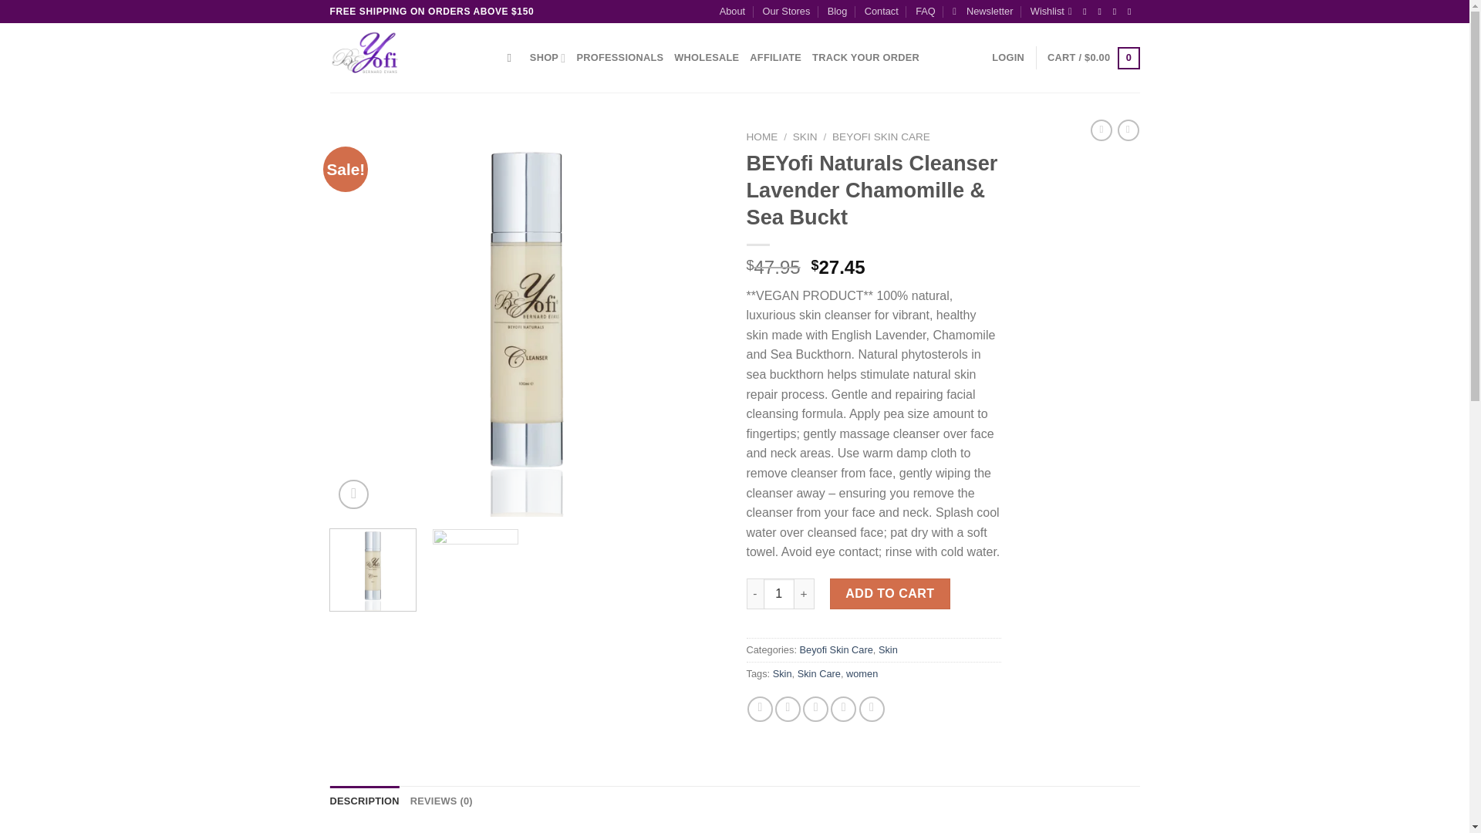 Image resolution: width=1481 pixels, height=833 pixels. Describe the element at coordinates (619, 58) in the screenshot. I see `PROFESSIONALS` at that location.